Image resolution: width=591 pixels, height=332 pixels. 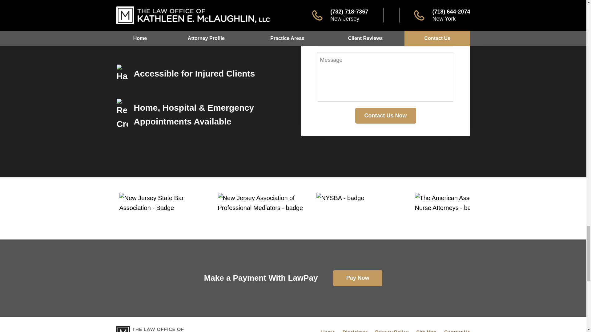 I want to click on Contact Us Now, so click(x=385, y=116).